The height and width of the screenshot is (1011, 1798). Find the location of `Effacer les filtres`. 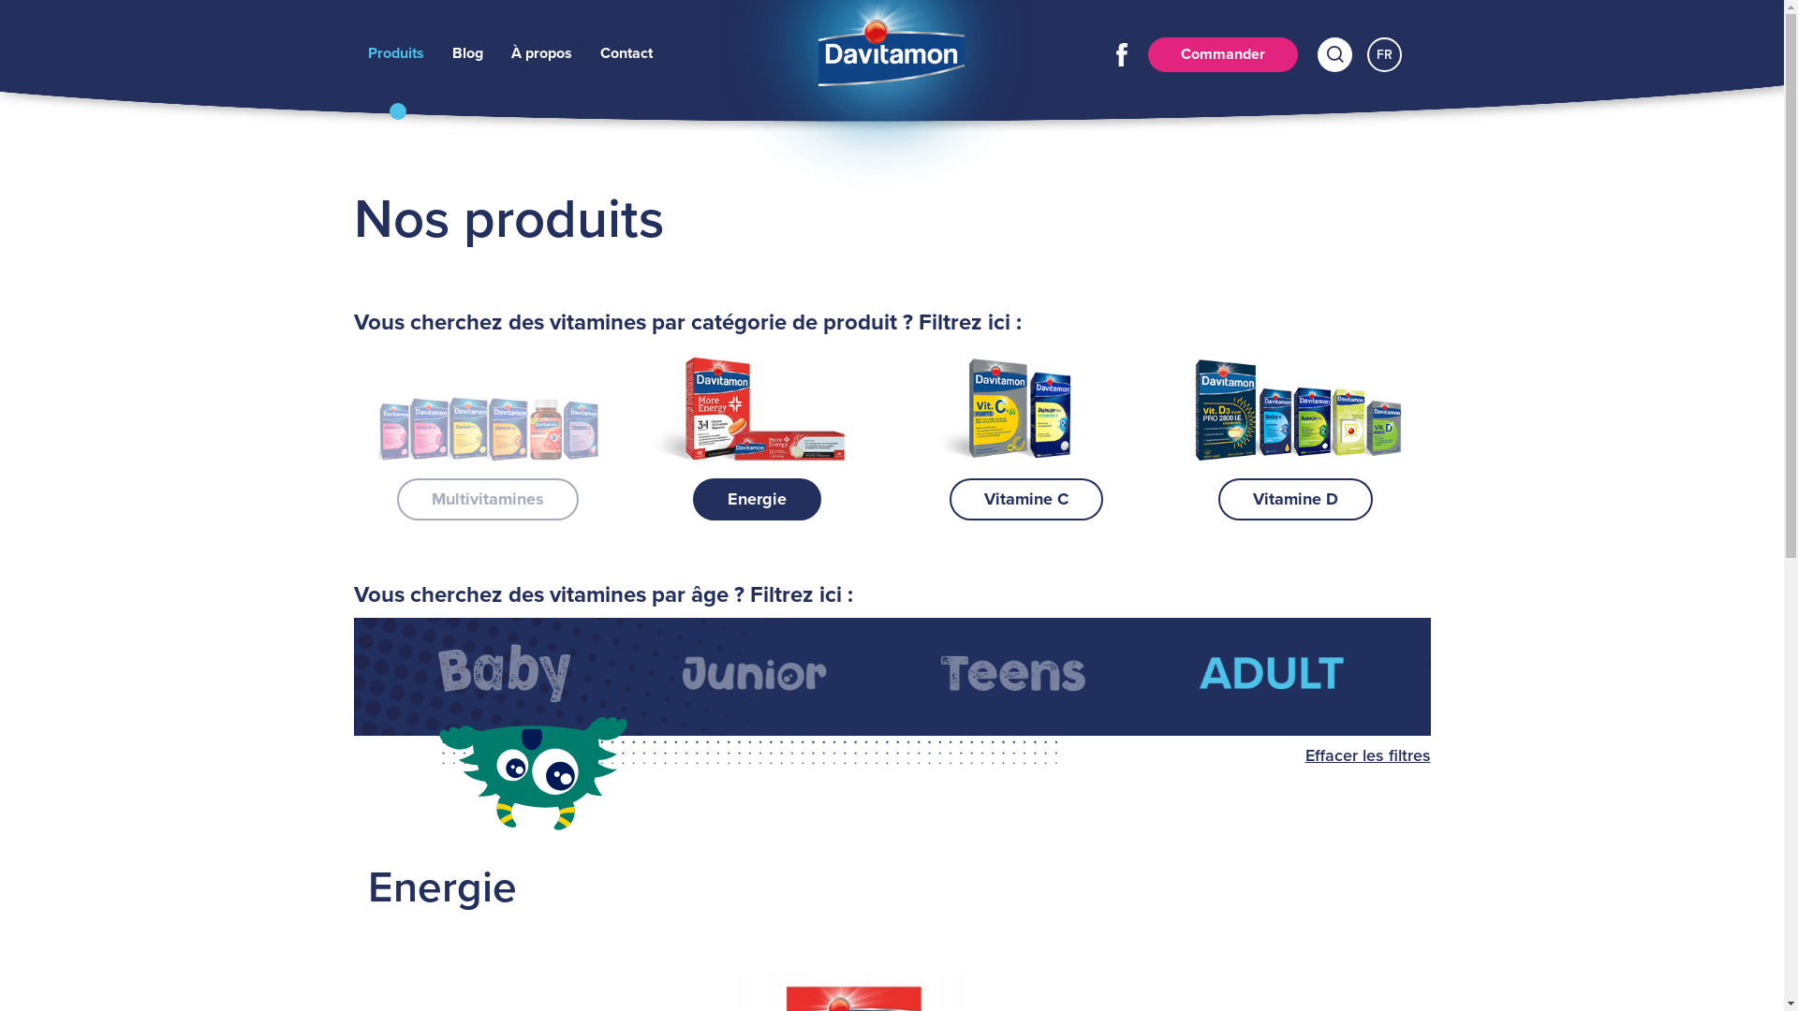

Effacer les filtres is located at coordinates (1368, 756).